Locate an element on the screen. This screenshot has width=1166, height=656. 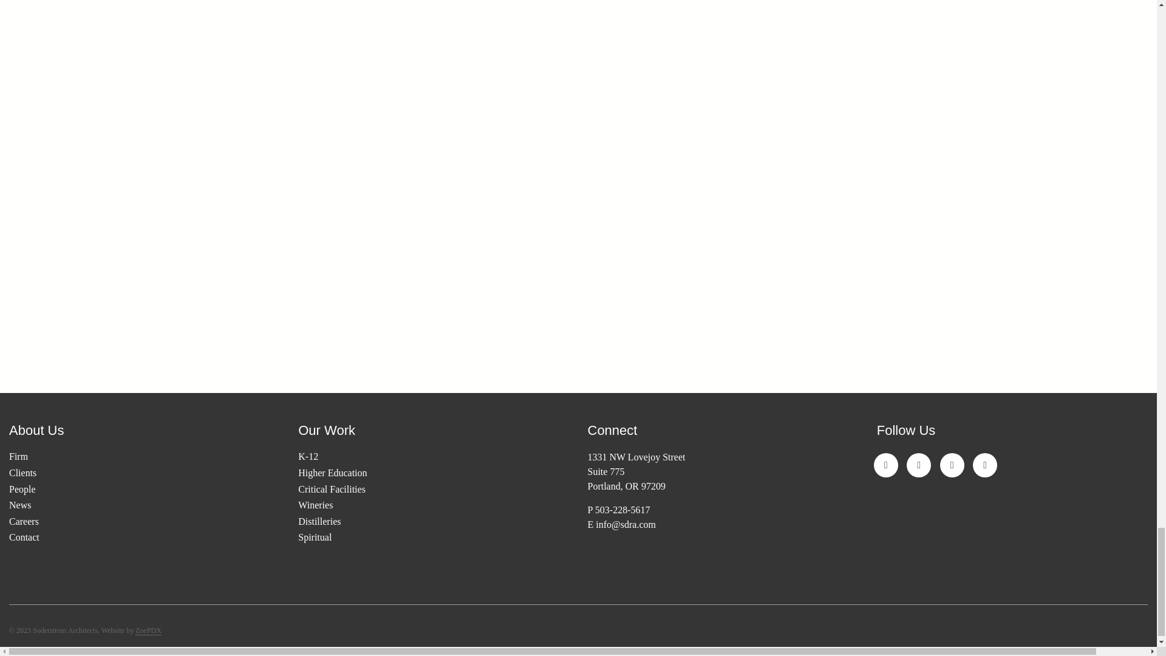
LinkedIn is located at coordinates (984, 465).